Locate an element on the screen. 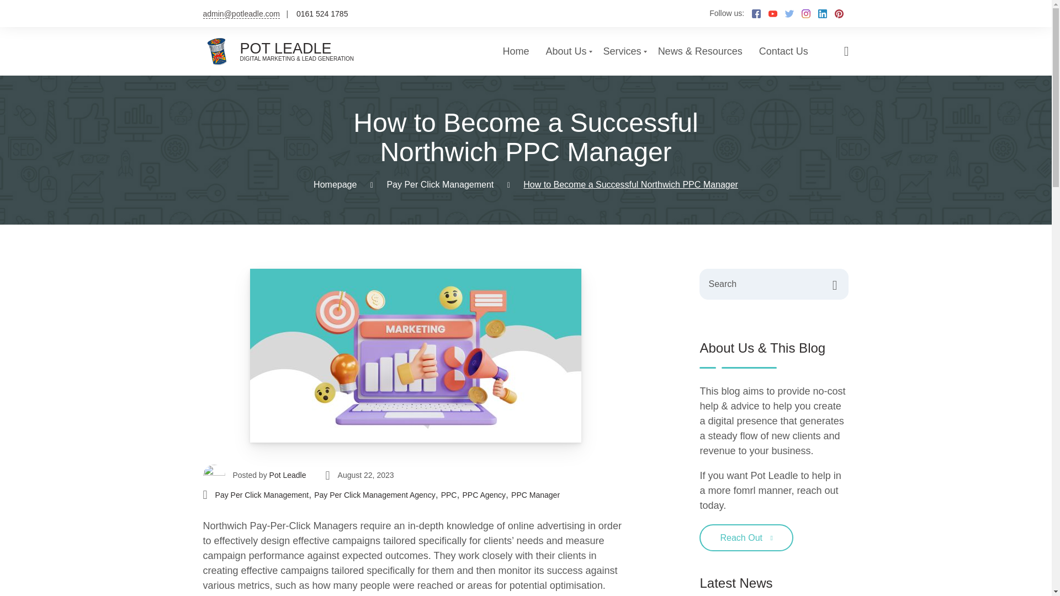  Pay Per Click Management is located at coordinates (262, 495).